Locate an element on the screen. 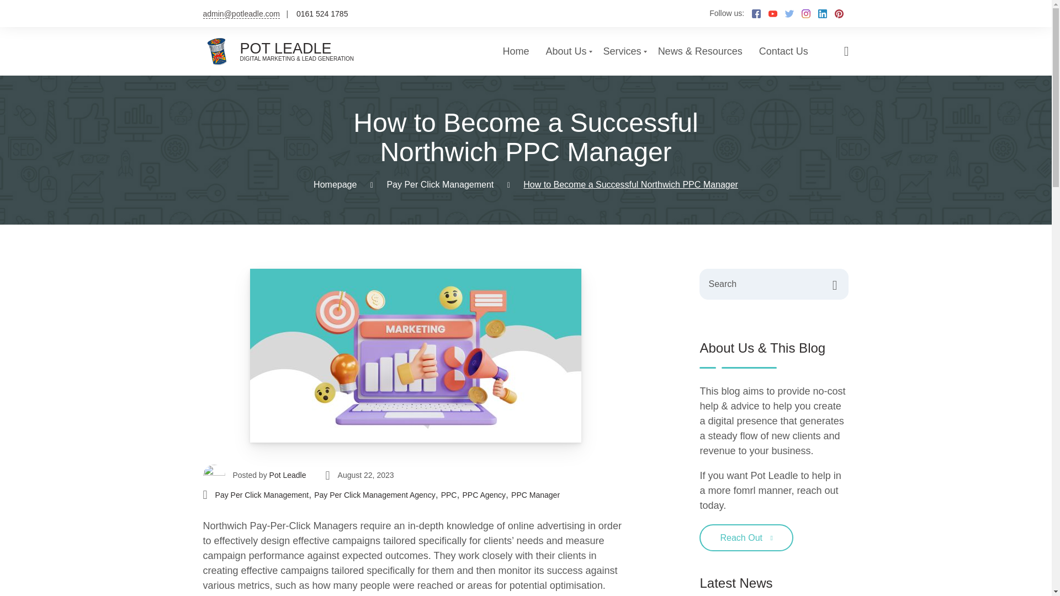  Pay Per Click Management is located at coordinates (262, 495).